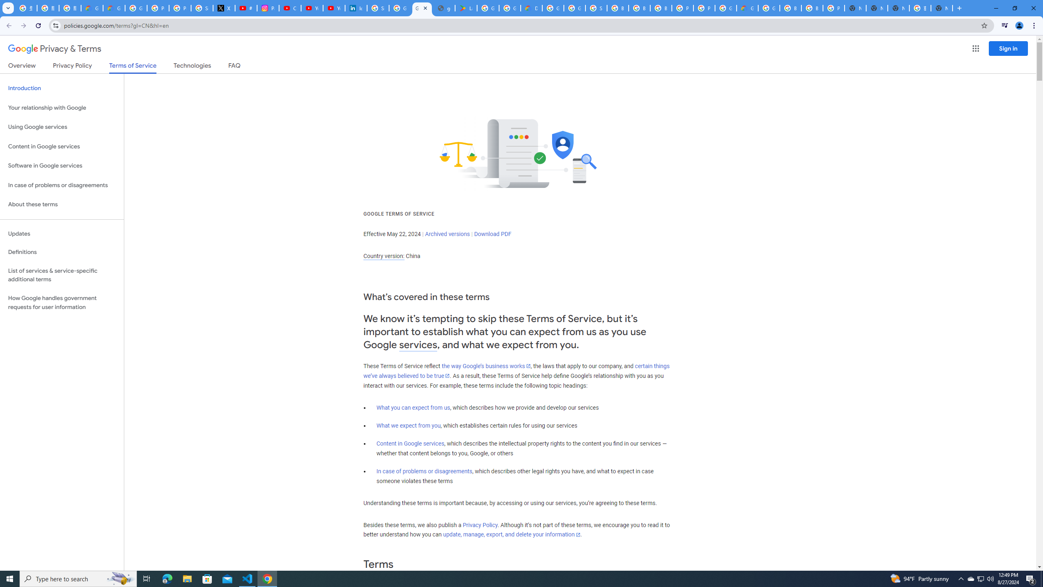 The width and height of the screenshot is (1043, 587). Describe the element at coordinates (1005, 26) in the screenshot. I see `Control your music, videos, and more` at that location.